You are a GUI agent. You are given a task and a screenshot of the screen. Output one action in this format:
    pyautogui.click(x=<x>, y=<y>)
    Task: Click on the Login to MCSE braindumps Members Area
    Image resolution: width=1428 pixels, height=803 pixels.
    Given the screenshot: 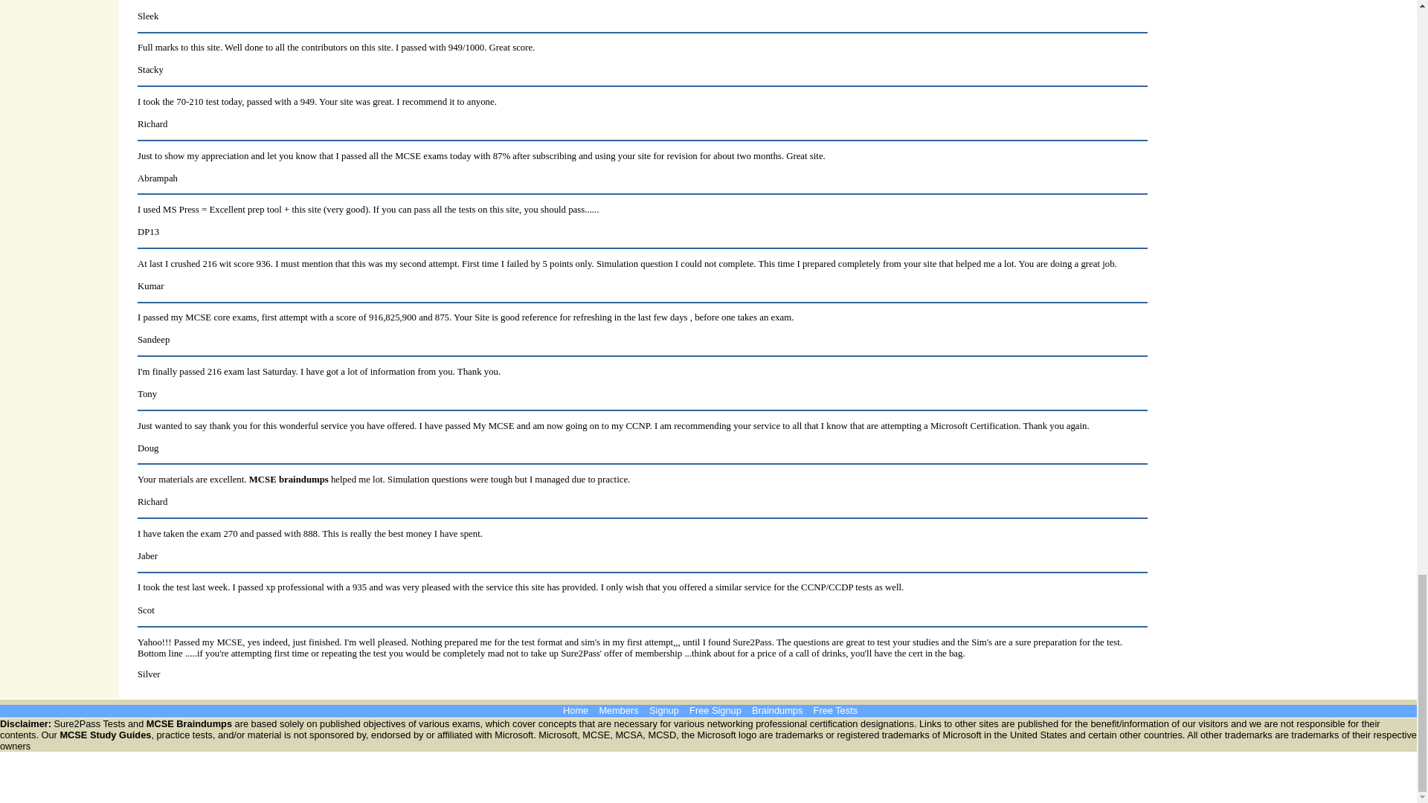 What is the action you would take?
    pyautogui.click(x=618, y=711)
    